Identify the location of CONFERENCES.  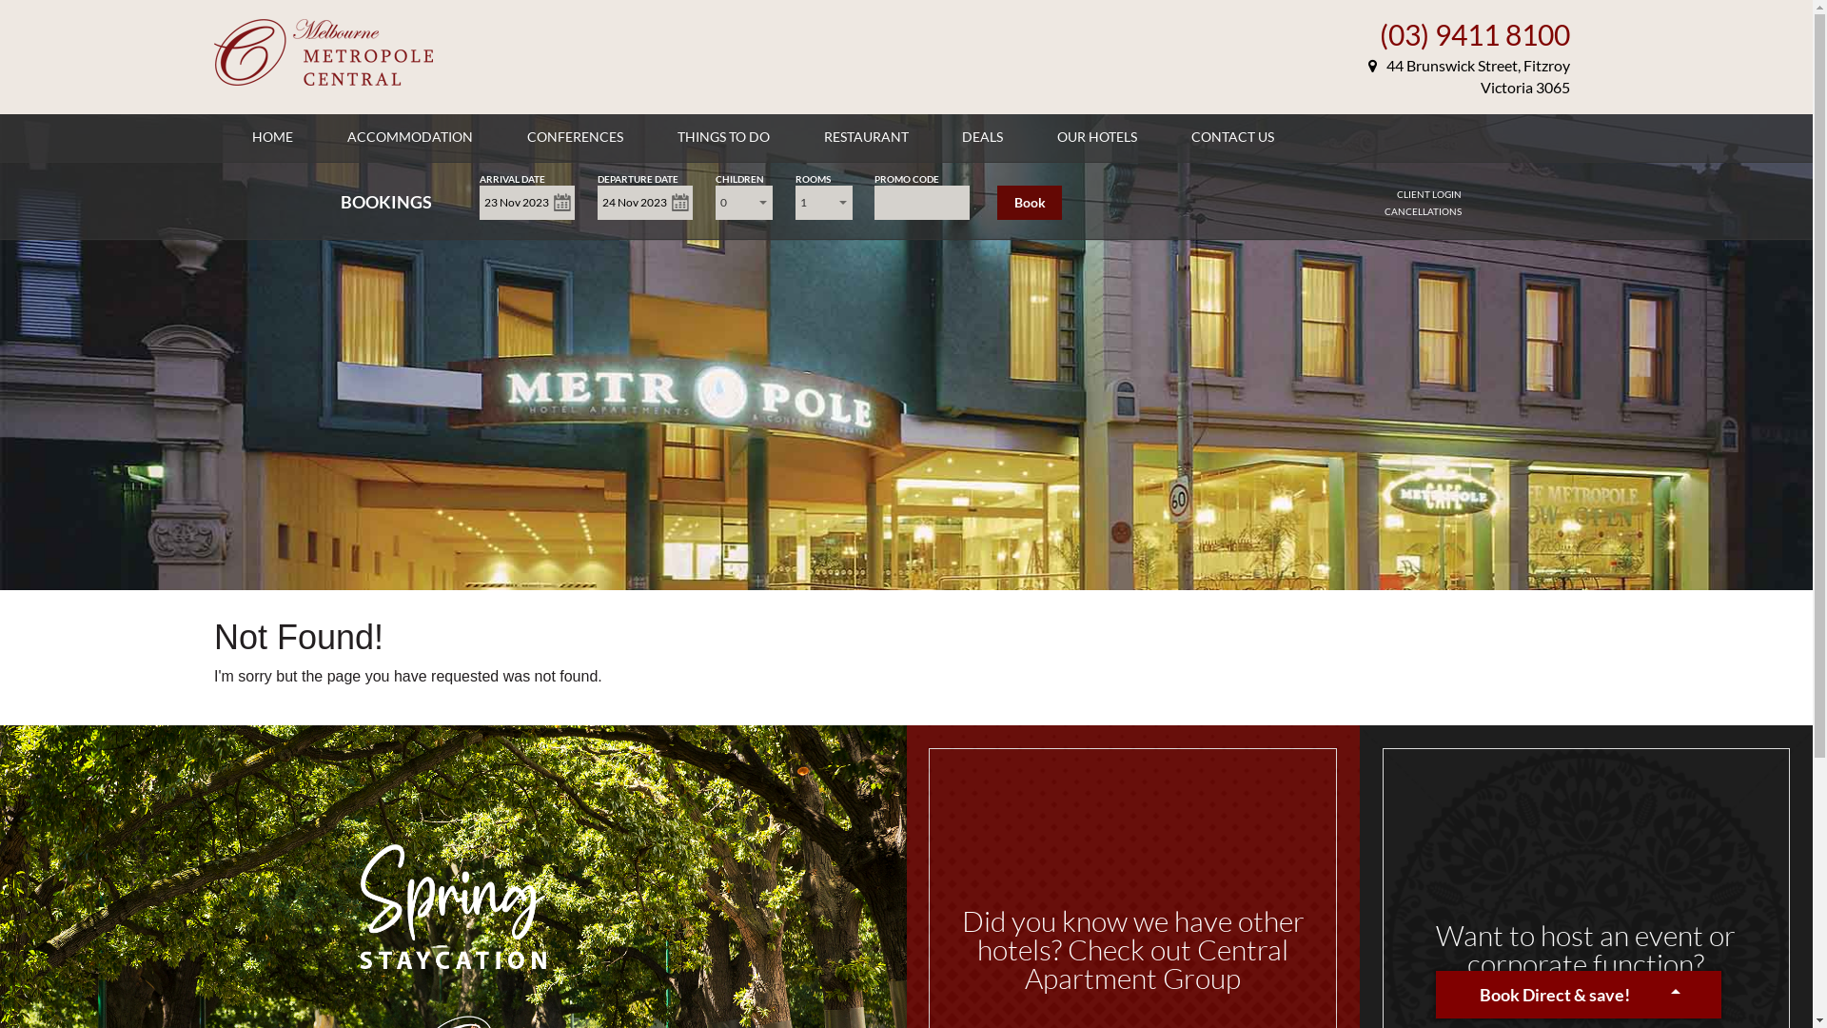
(575, 137).